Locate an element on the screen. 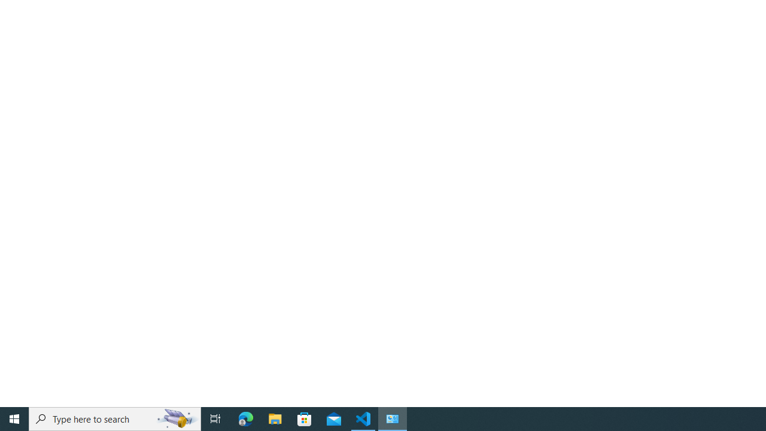 This screenshot has width=766, height=431. Visual Studio Code - 1 running window is located at coordinates (363, 419).